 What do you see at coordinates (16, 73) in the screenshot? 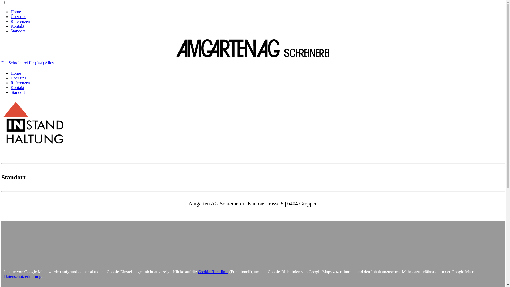
I see `Home` at bounding box center [16, 73].